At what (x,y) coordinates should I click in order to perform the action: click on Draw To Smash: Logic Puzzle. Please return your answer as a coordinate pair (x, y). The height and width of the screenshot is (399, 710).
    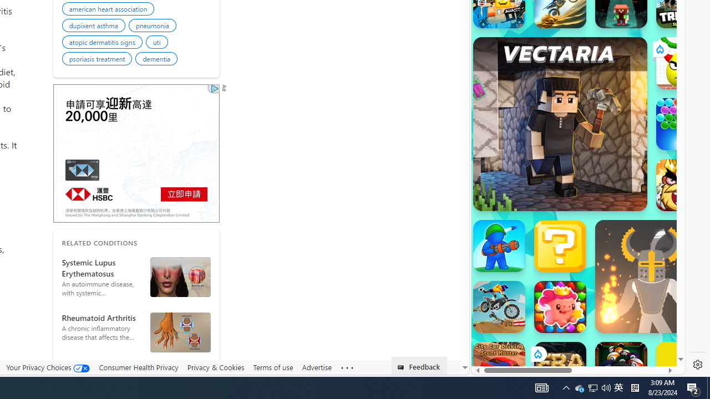
    Looking at the image, I should click on (682, 63).